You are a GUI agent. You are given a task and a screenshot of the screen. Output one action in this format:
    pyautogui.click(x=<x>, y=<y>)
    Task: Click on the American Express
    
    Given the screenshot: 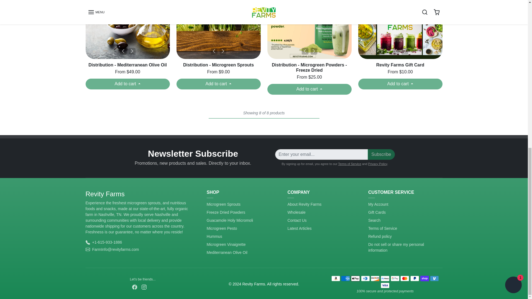 What is the action you would take?
    pyautogui.click(x=345, y=279)
    